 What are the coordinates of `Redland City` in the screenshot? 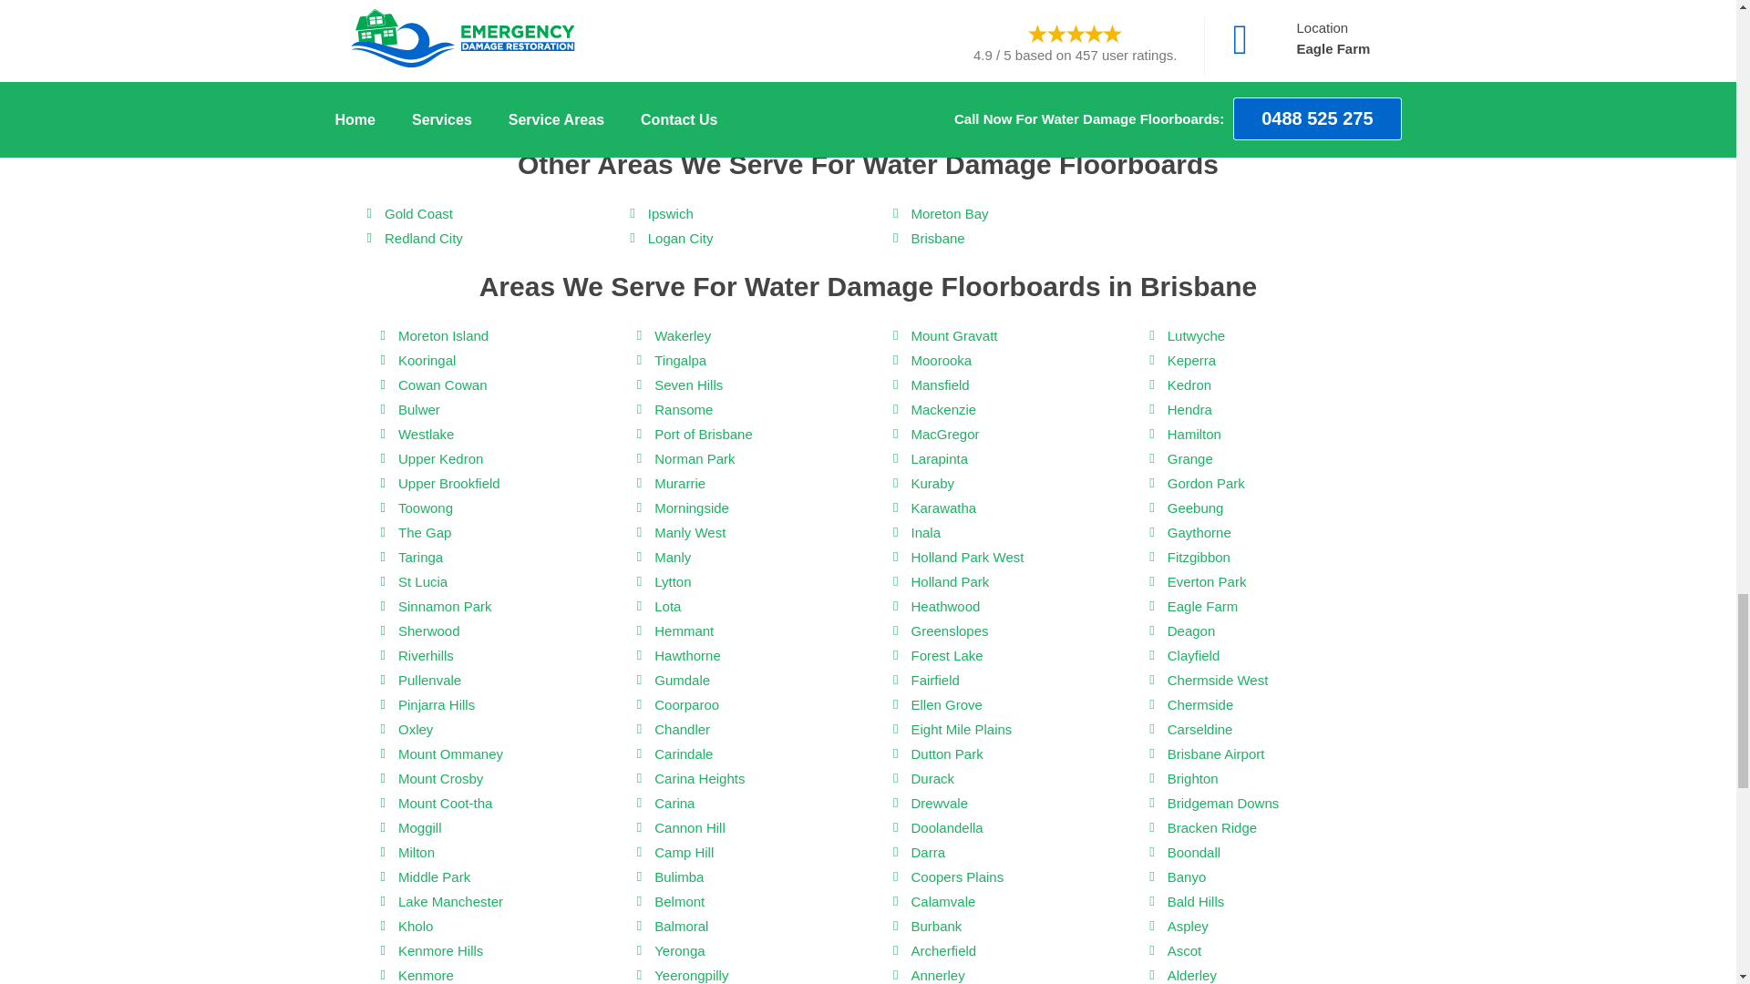 It's located at (424, 239).